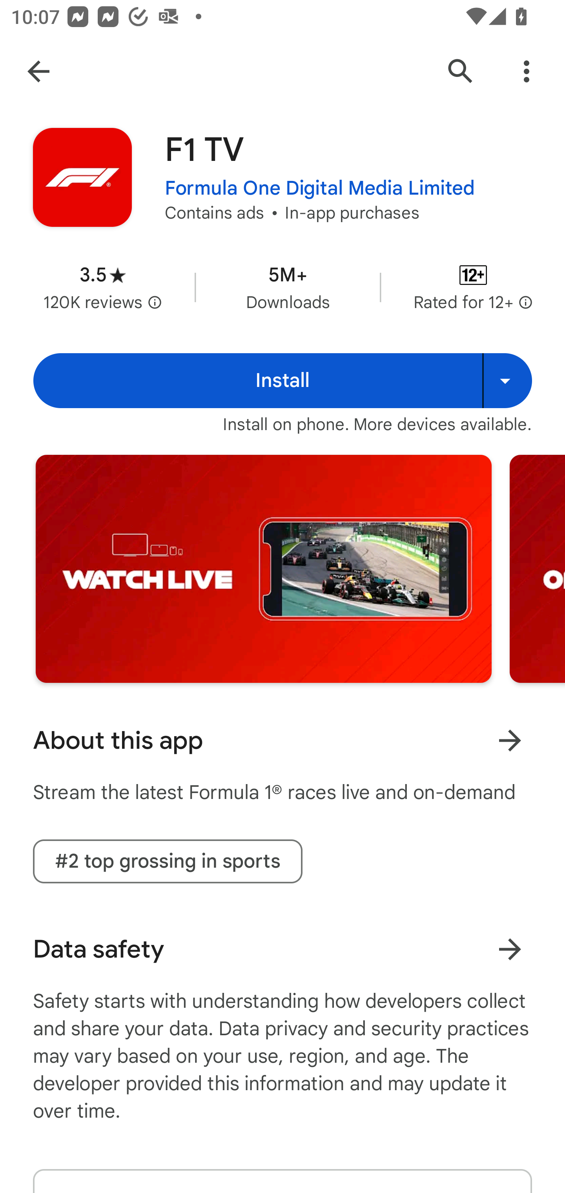 Image resolution: width=565 pixels, height=1193 pixels. Describe the element at coordinates (38, 71) in the screenshot. I see `Navigate up` at that location.